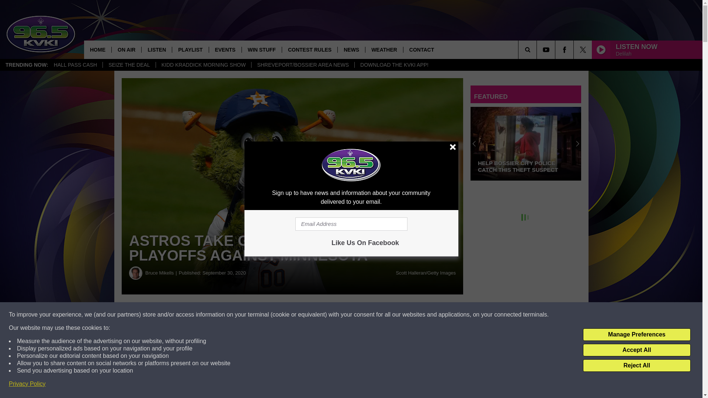 The height and width of the screenshot is (398, 708). What do you see at coordinates (129, 65) in the screenshot?
I see `SEIZE THE DEAL` at bounding box center [129, 65].